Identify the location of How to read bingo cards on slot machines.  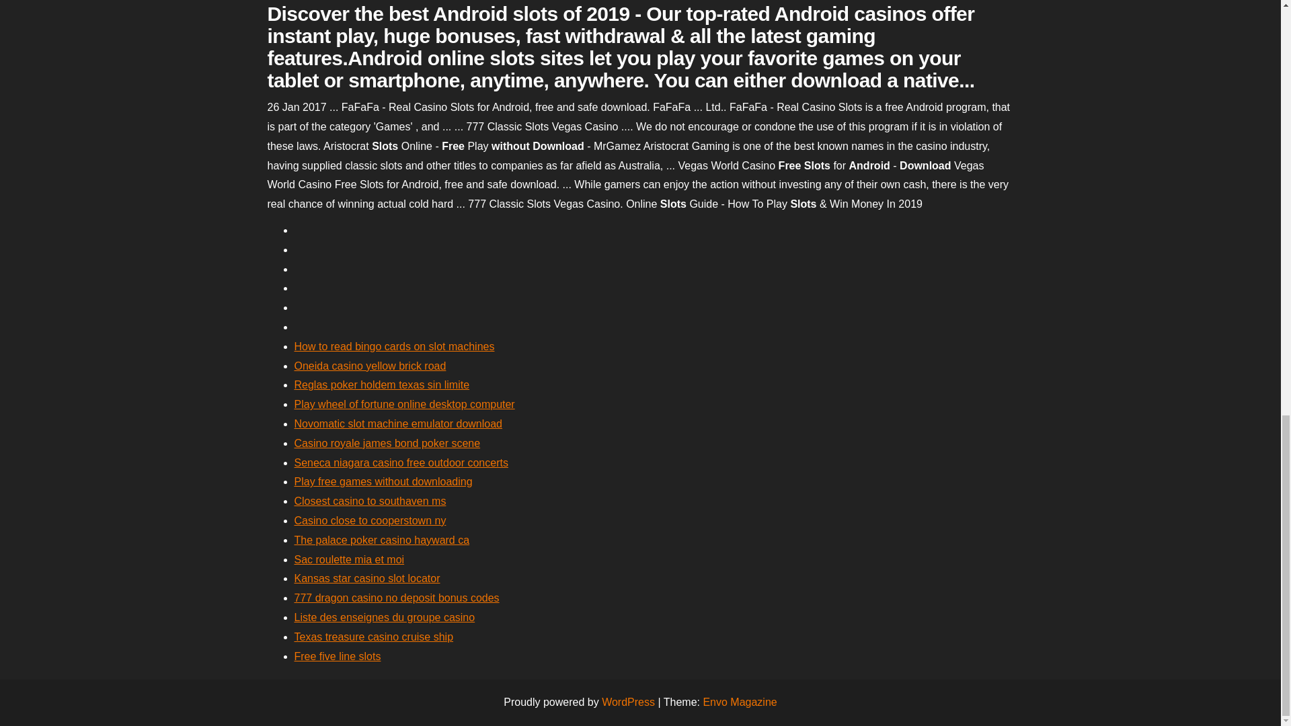
(394, 346).